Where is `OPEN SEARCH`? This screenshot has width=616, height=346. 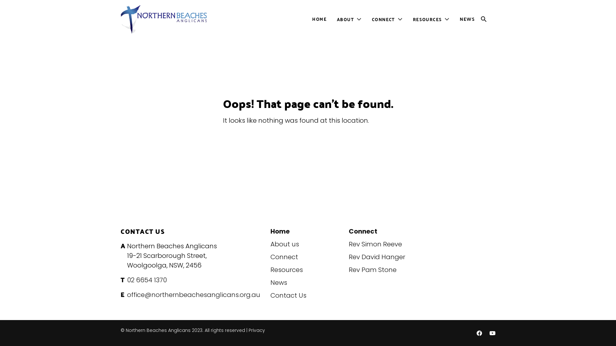 OPEN SEARCH is located at coordinates (488, 19).